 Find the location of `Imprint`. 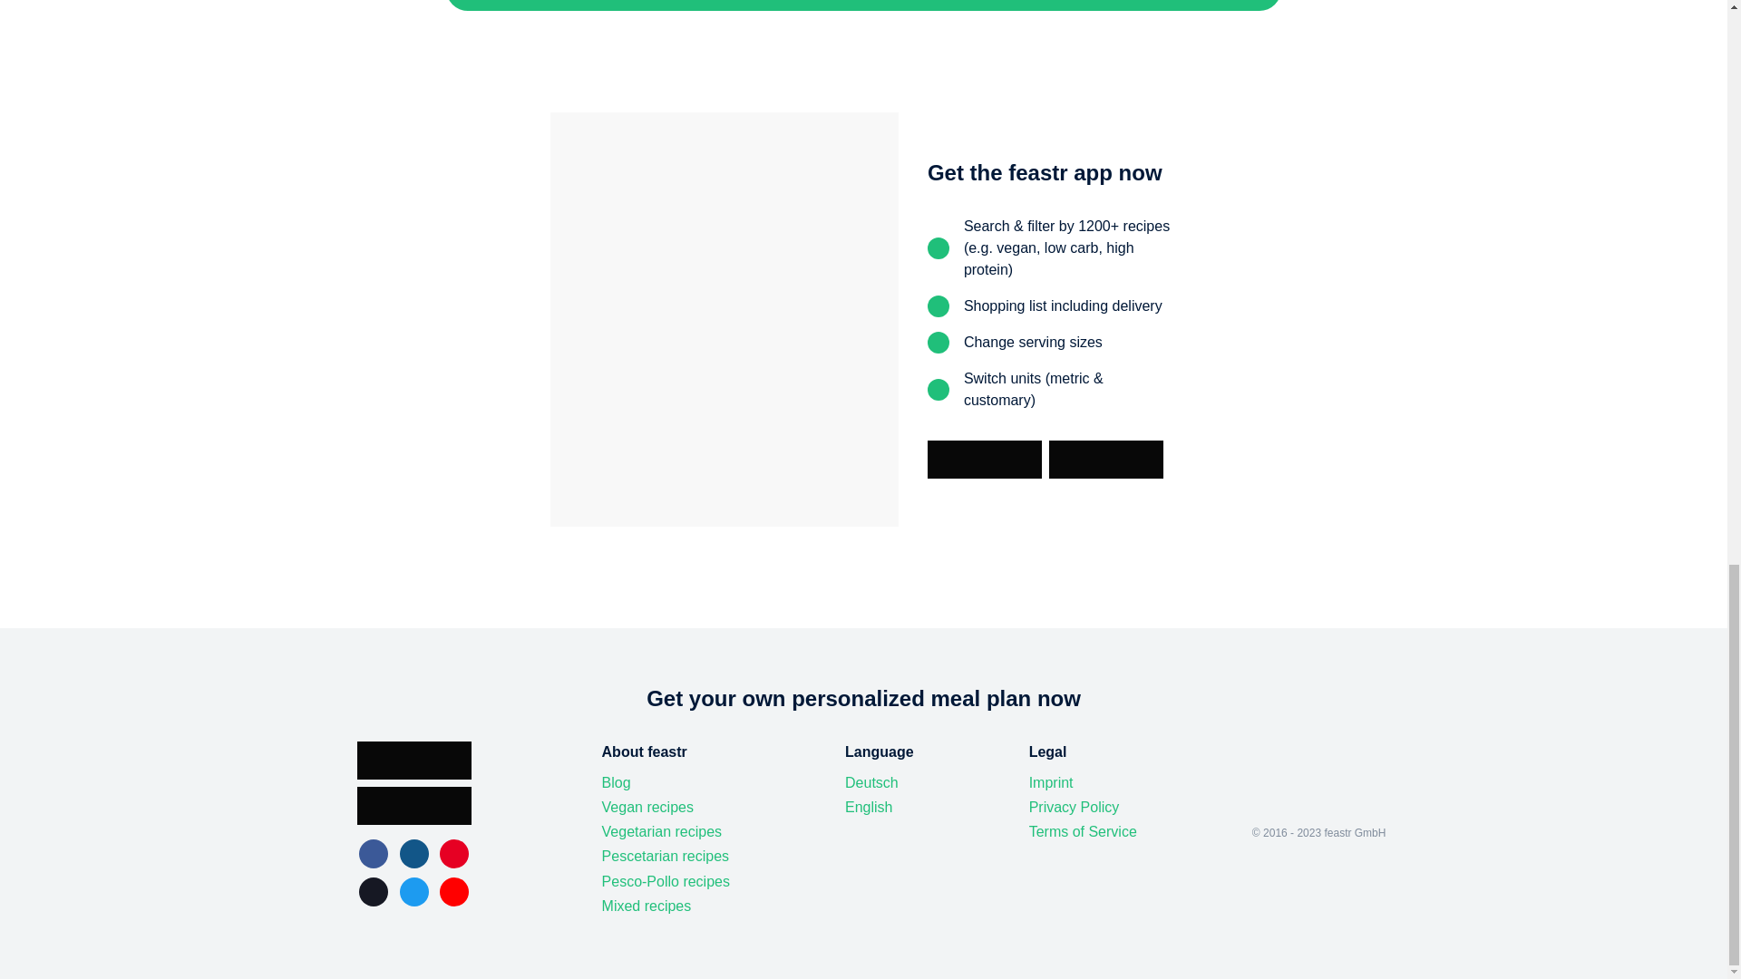

Imprint is located at coordinates (1051, 783).